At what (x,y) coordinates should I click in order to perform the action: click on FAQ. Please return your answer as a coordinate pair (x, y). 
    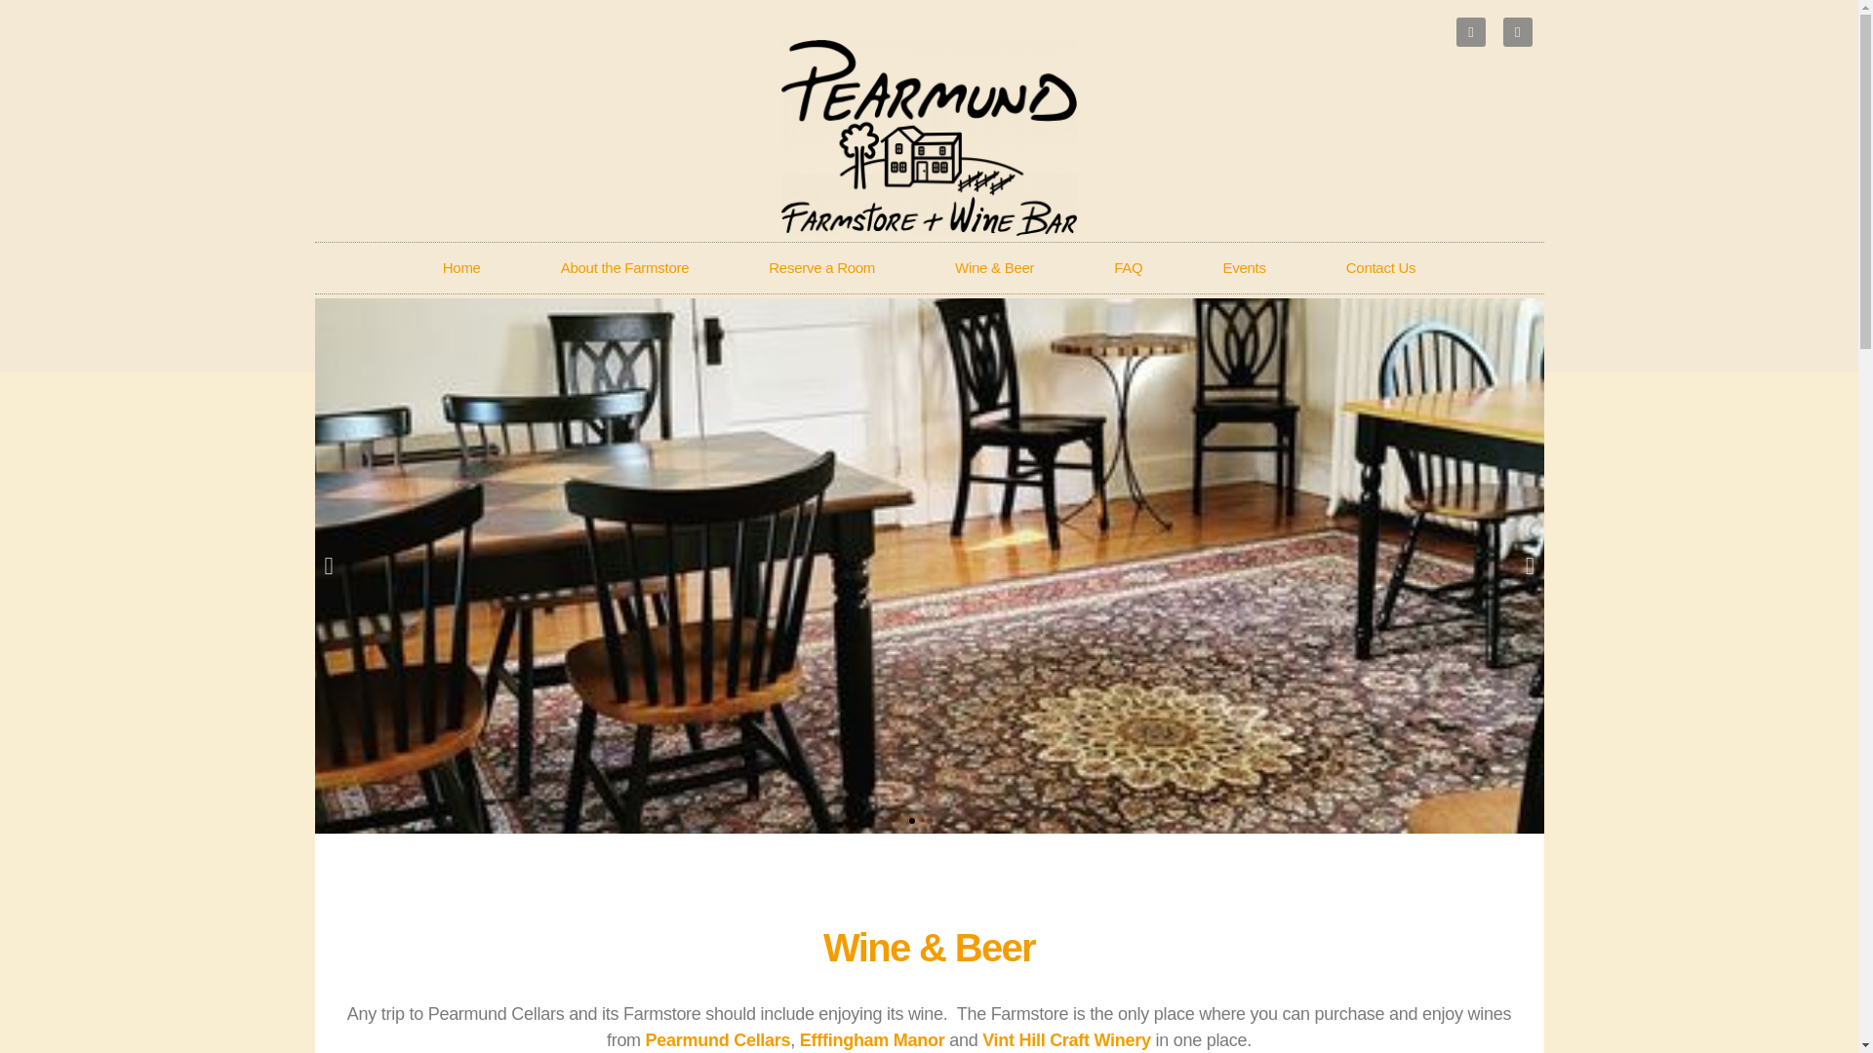
    Looking at the image, I should click on (1128, 268).